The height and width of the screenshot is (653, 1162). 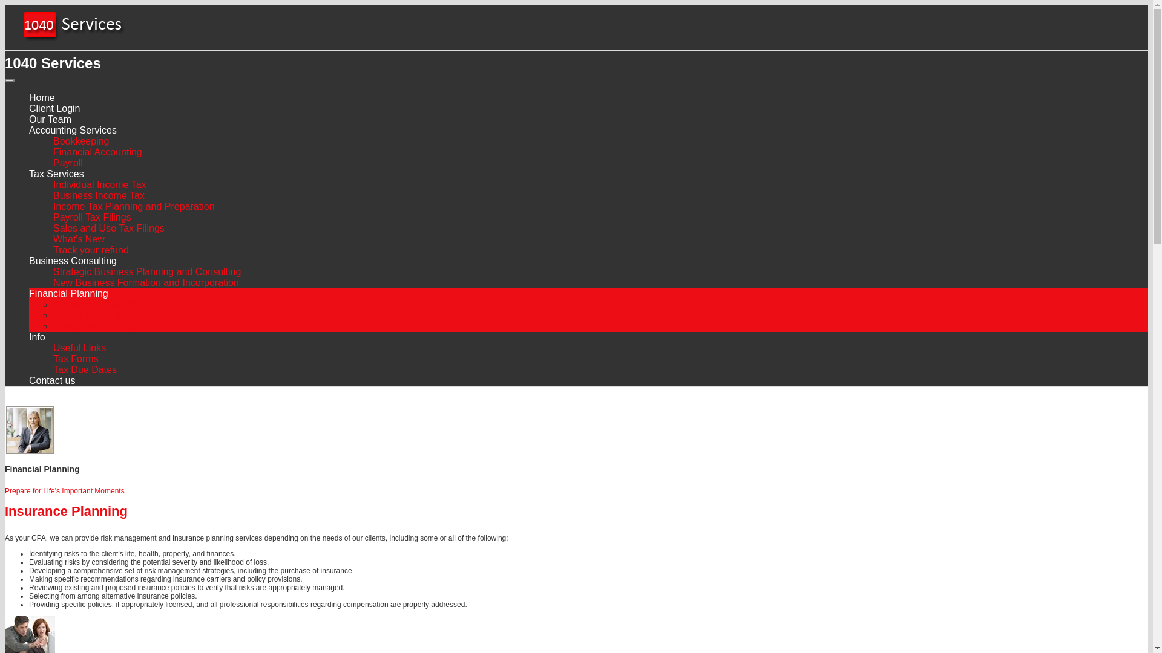 What do you see at coordinates (38, 337) in the screenshot?
I see `Info` at bounding box center [38, 337].